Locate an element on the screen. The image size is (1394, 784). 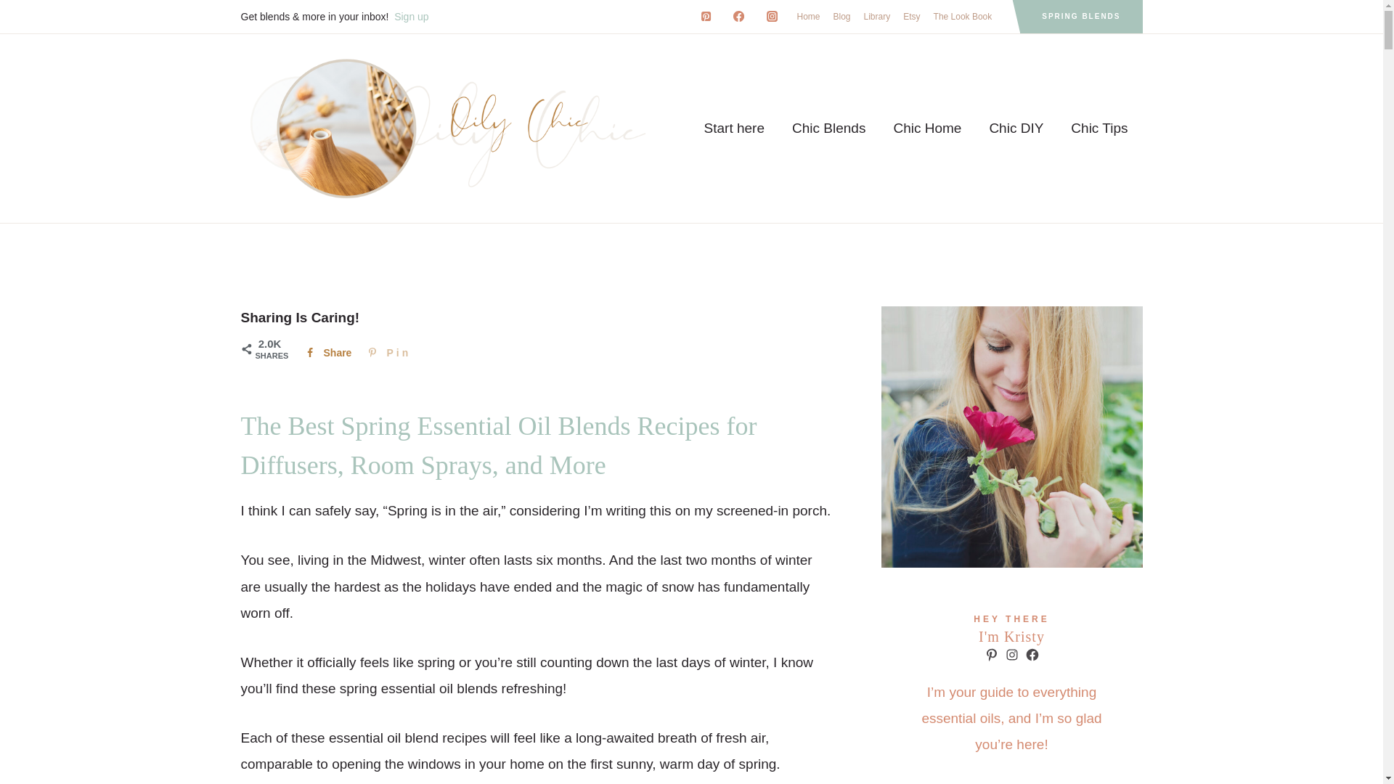
Save to Pinterest is located at coordinates (388, 353).